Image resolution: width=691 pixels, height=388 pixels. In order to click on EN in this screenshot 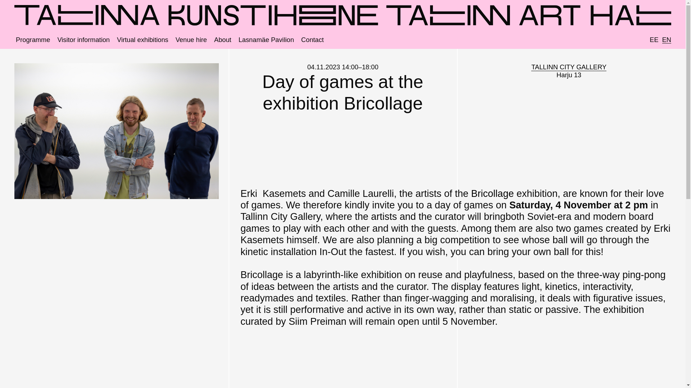, I will do `click(569, 71)`.